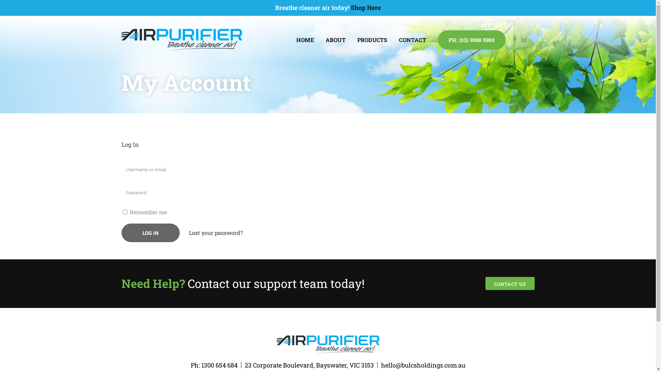 This screenshot has height=372, width=661. I want to click on Lost your password?, so click(216, 233).